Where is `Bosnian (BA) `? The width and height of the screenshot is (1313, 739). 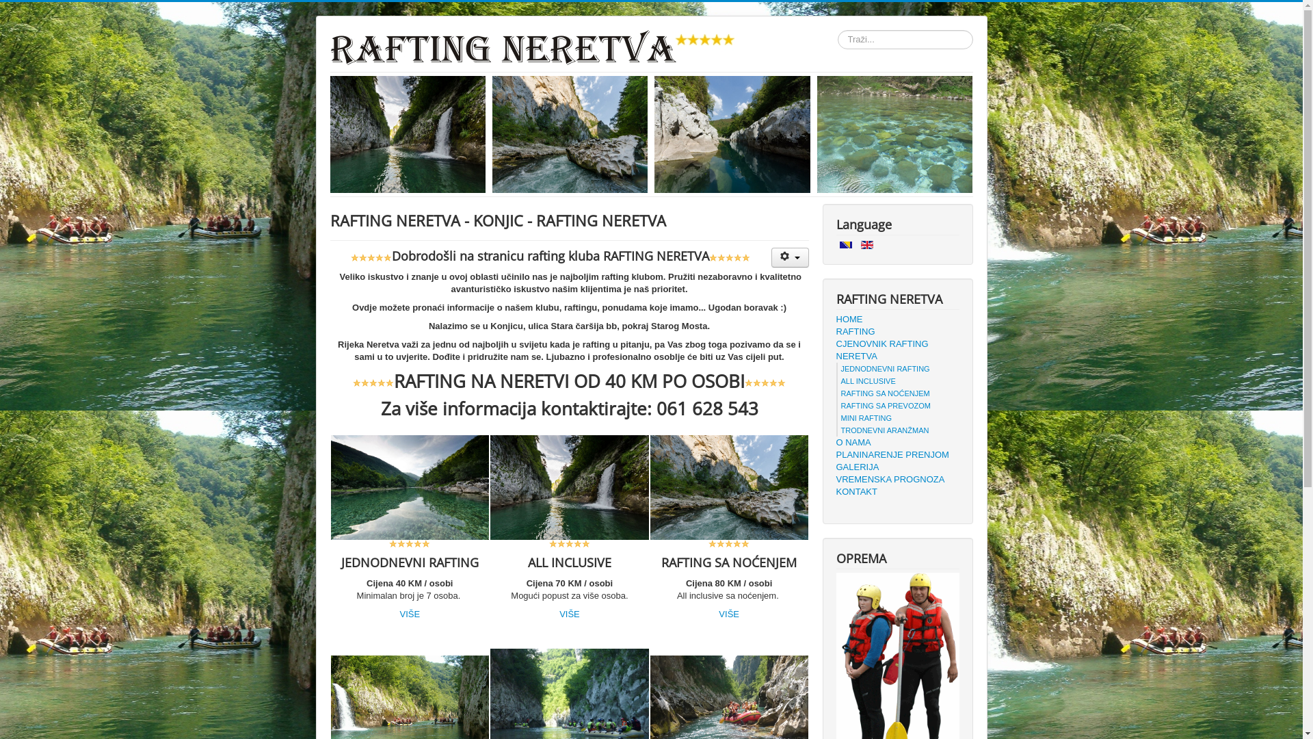 Bosnian (BA)  is located at coordinates (846, 245).